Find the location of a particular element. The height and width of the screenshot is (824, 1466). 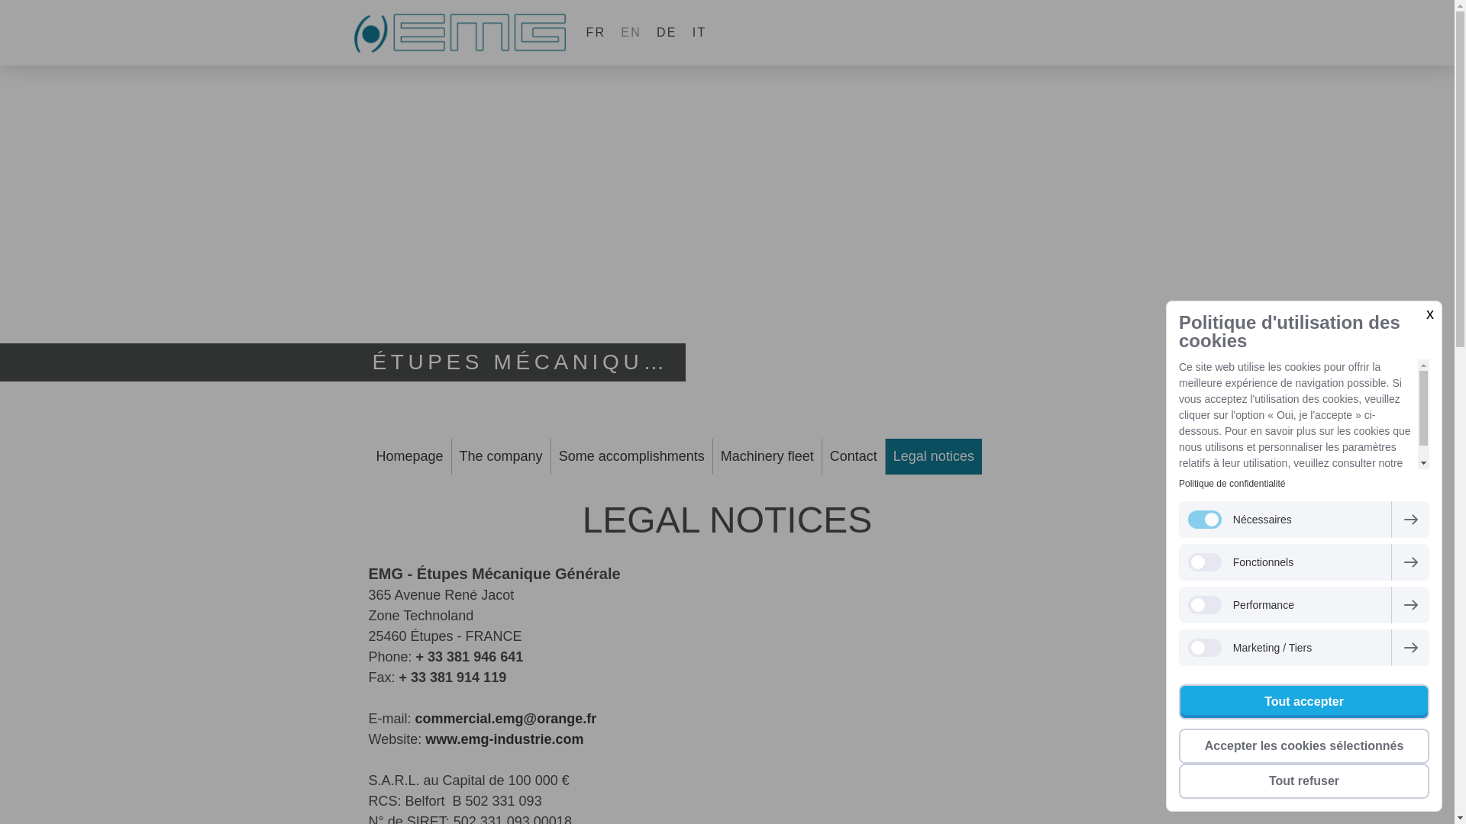

Homepage is located at coordinates (408, 456).